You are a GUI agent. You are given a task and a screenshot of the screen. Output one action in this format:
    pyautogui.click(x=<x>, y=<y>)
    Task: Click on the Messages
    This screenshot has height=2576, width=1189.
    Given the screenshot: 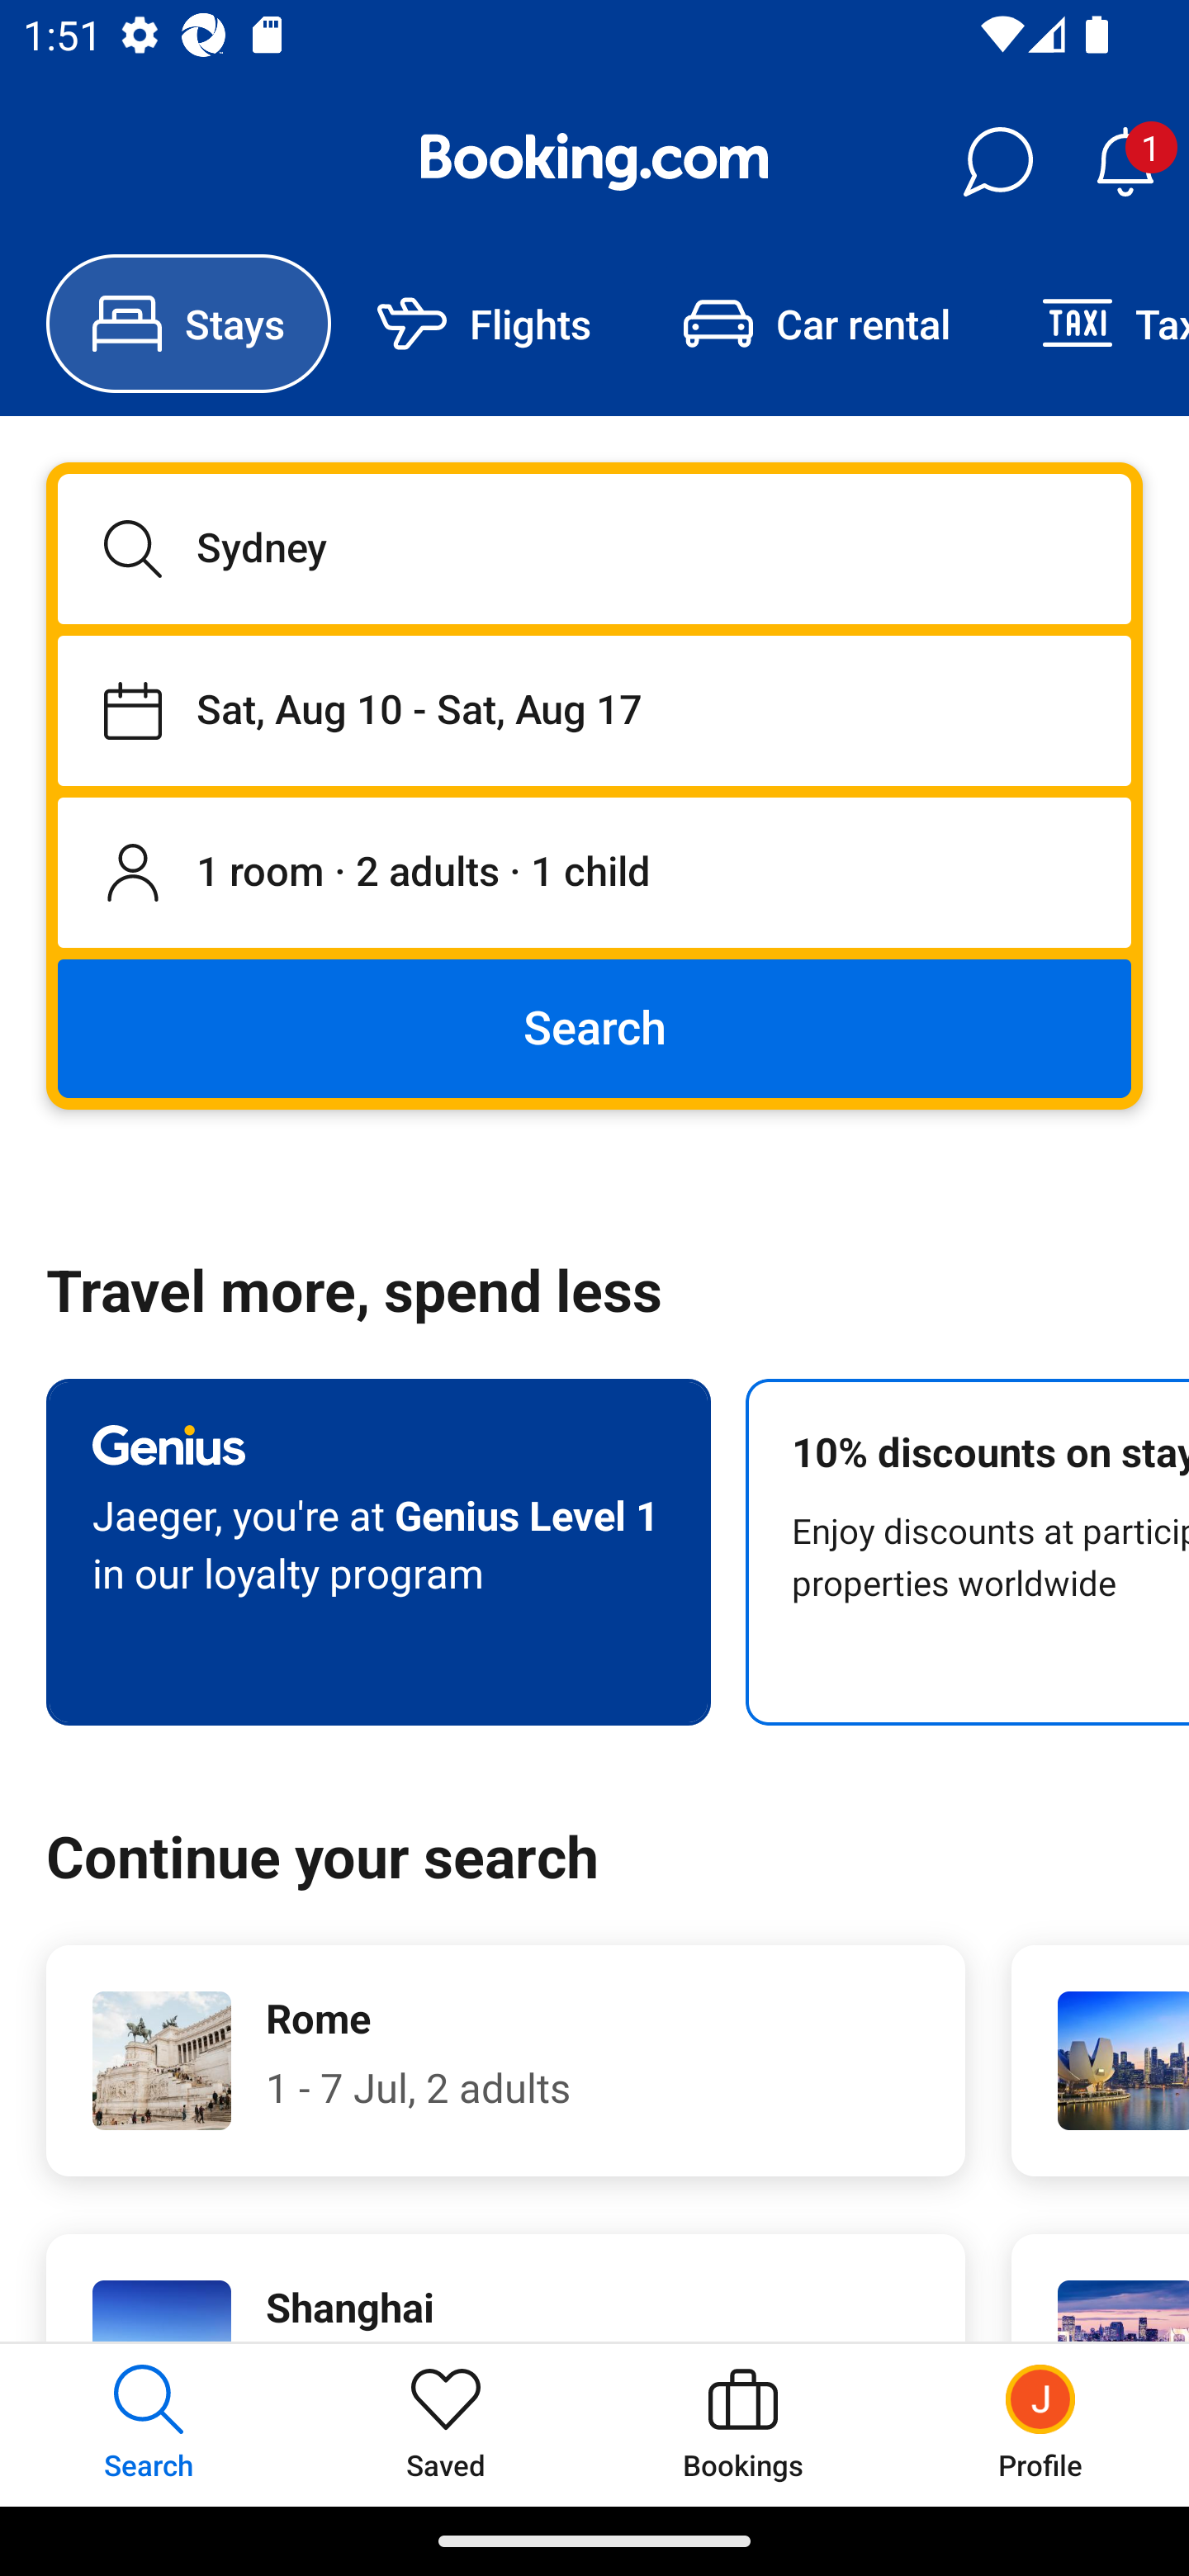 What is the action you would take?
    pyautogui.click(x=997, y=162)
    